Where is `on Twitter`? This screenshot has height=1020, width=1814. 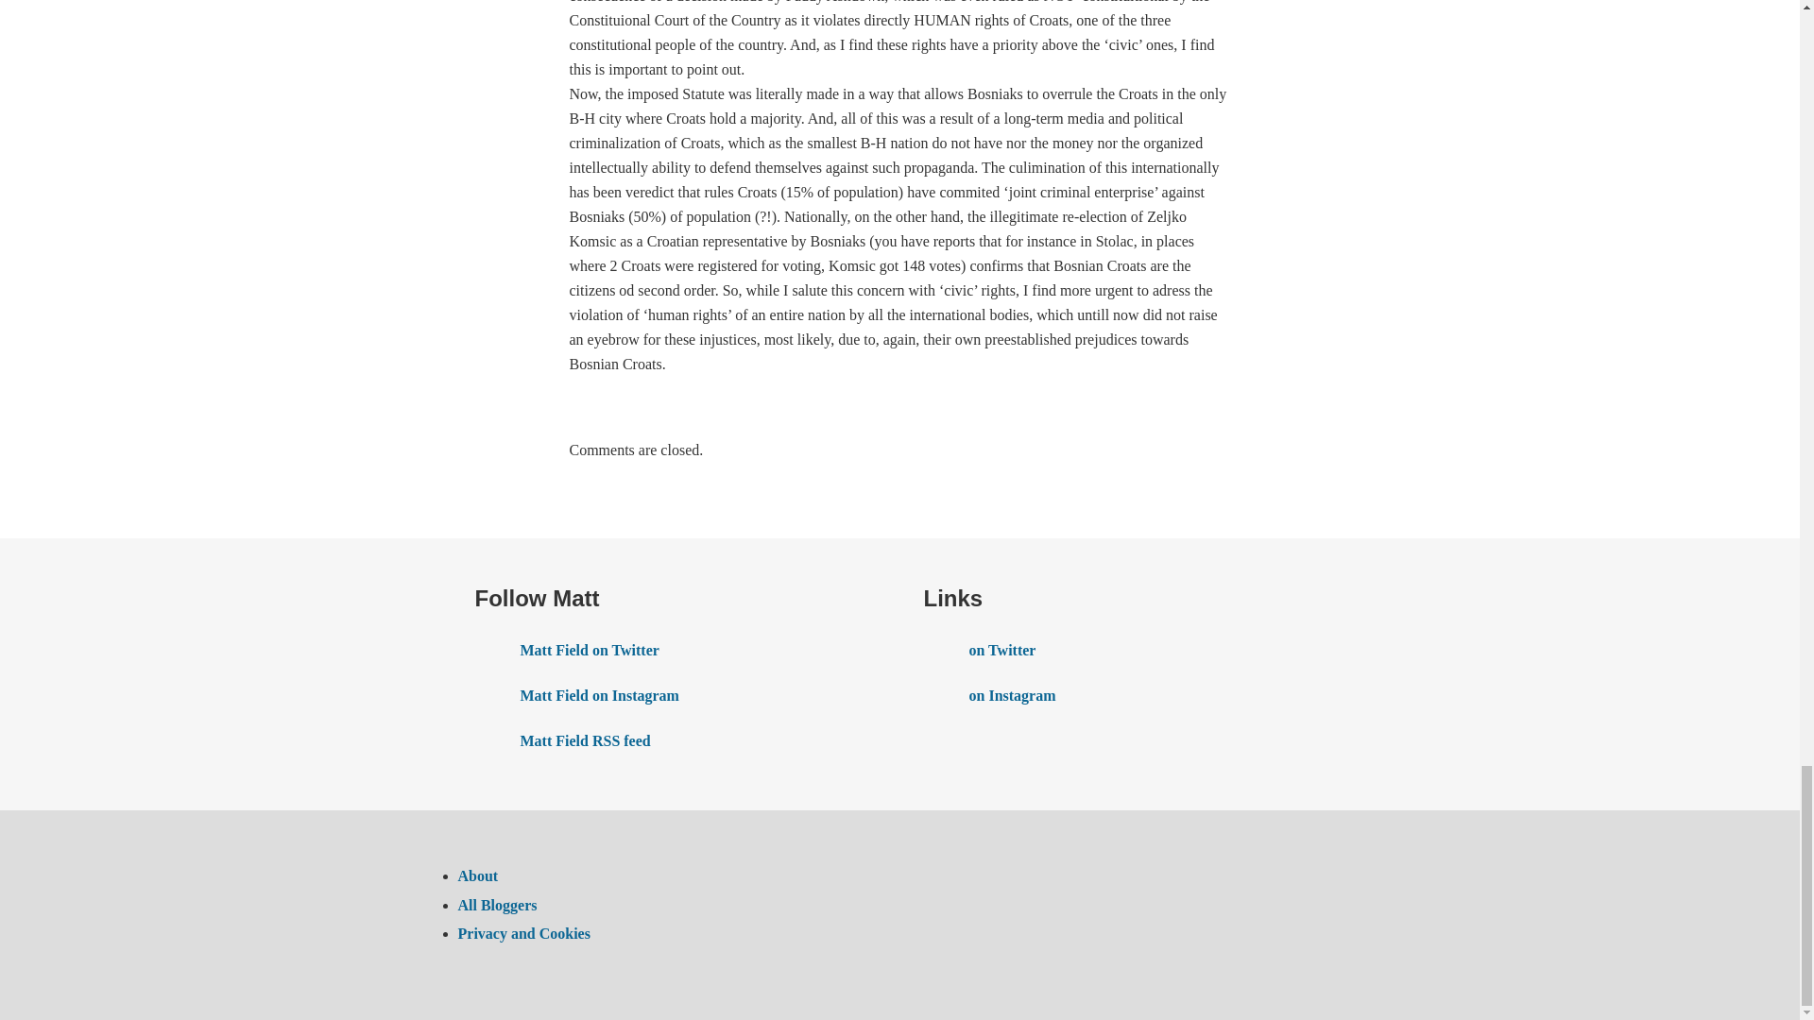 on Twitter is located at coordinates (1124, 650).